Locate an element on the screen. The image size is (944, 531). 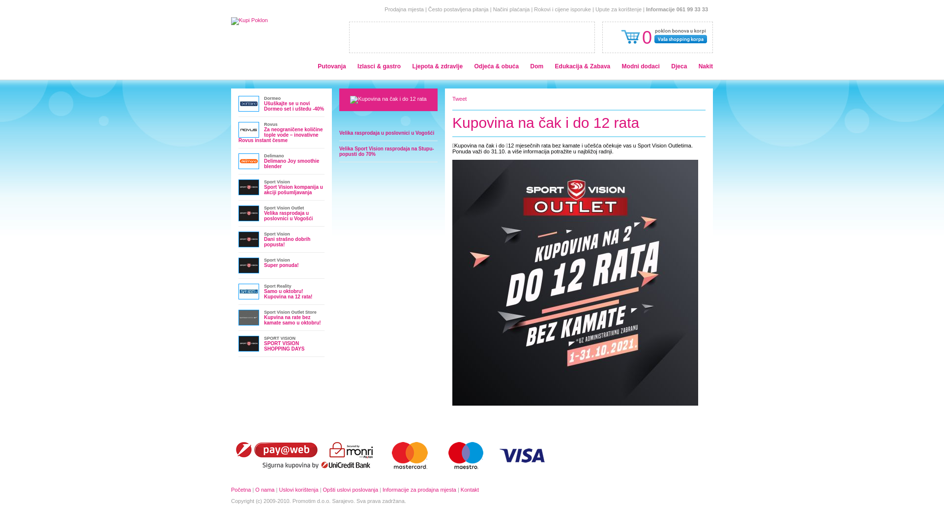
Modni dodaci is located at coordinates (641, 66).